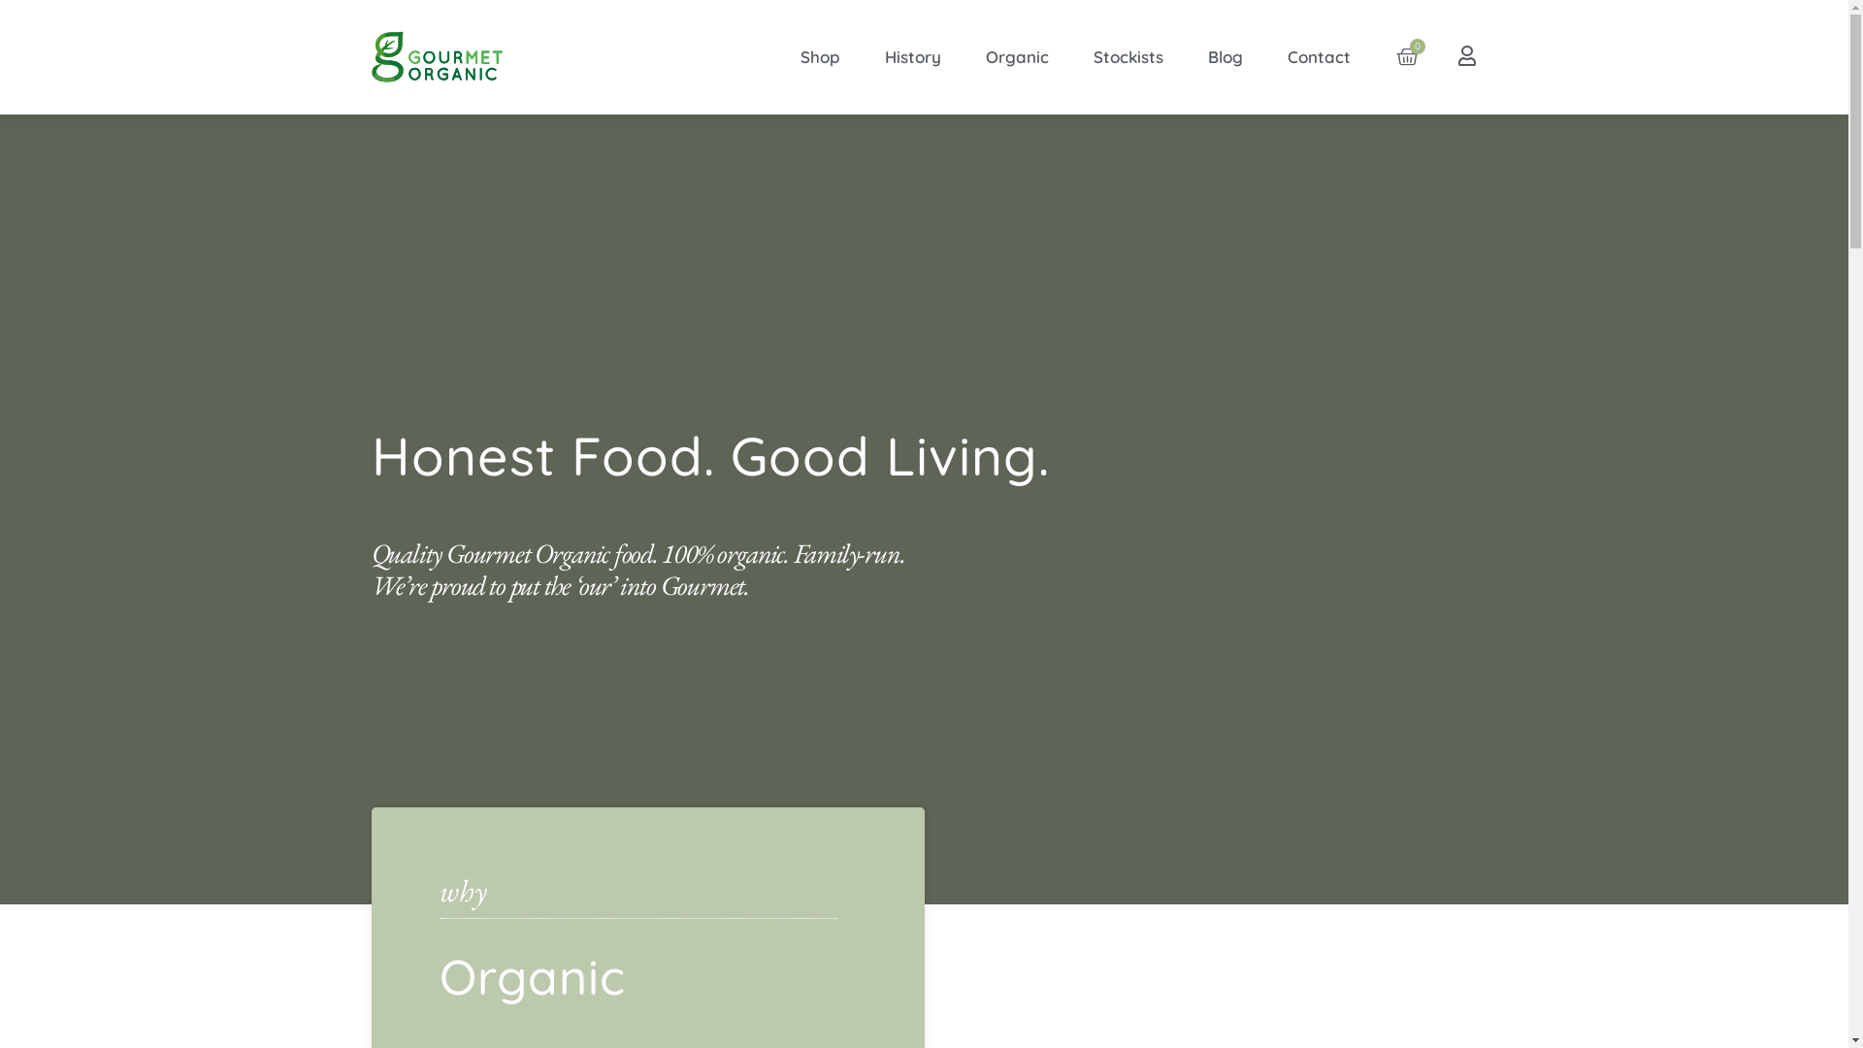 The width and height of the screenshot is (1863, 1048). Describe the element at coordinates (1017, 57) in the screenshot. I see `Organic` at that location.